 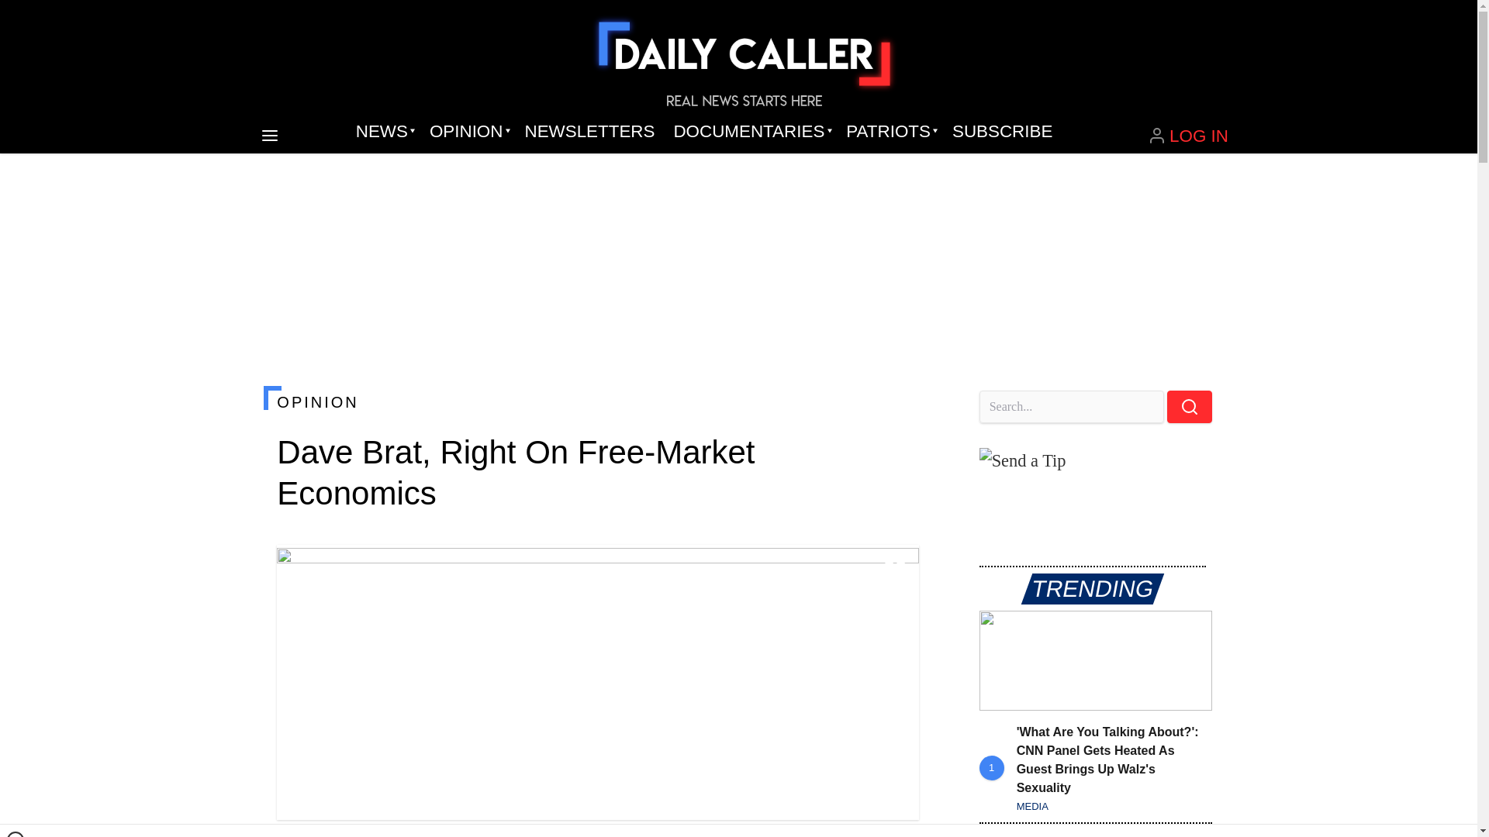 I want to click on Toggle fullscreen, so click(x=895, y=569).